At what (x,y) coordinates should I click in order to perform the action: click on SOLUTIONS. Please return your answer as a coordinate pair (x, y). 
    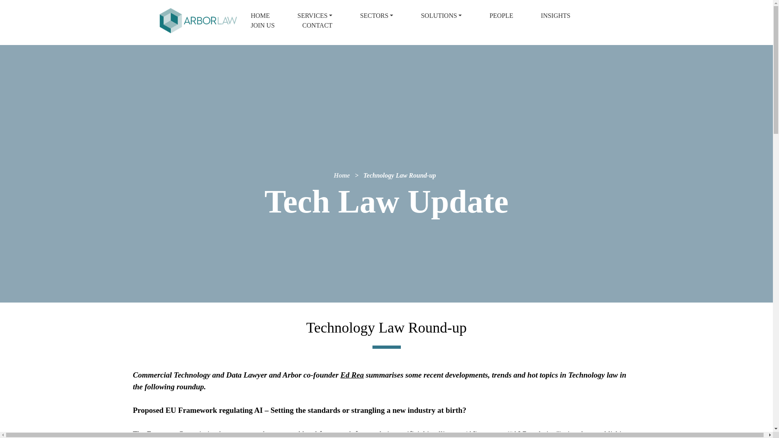
    Looking at the image, I should click on (441, 15).